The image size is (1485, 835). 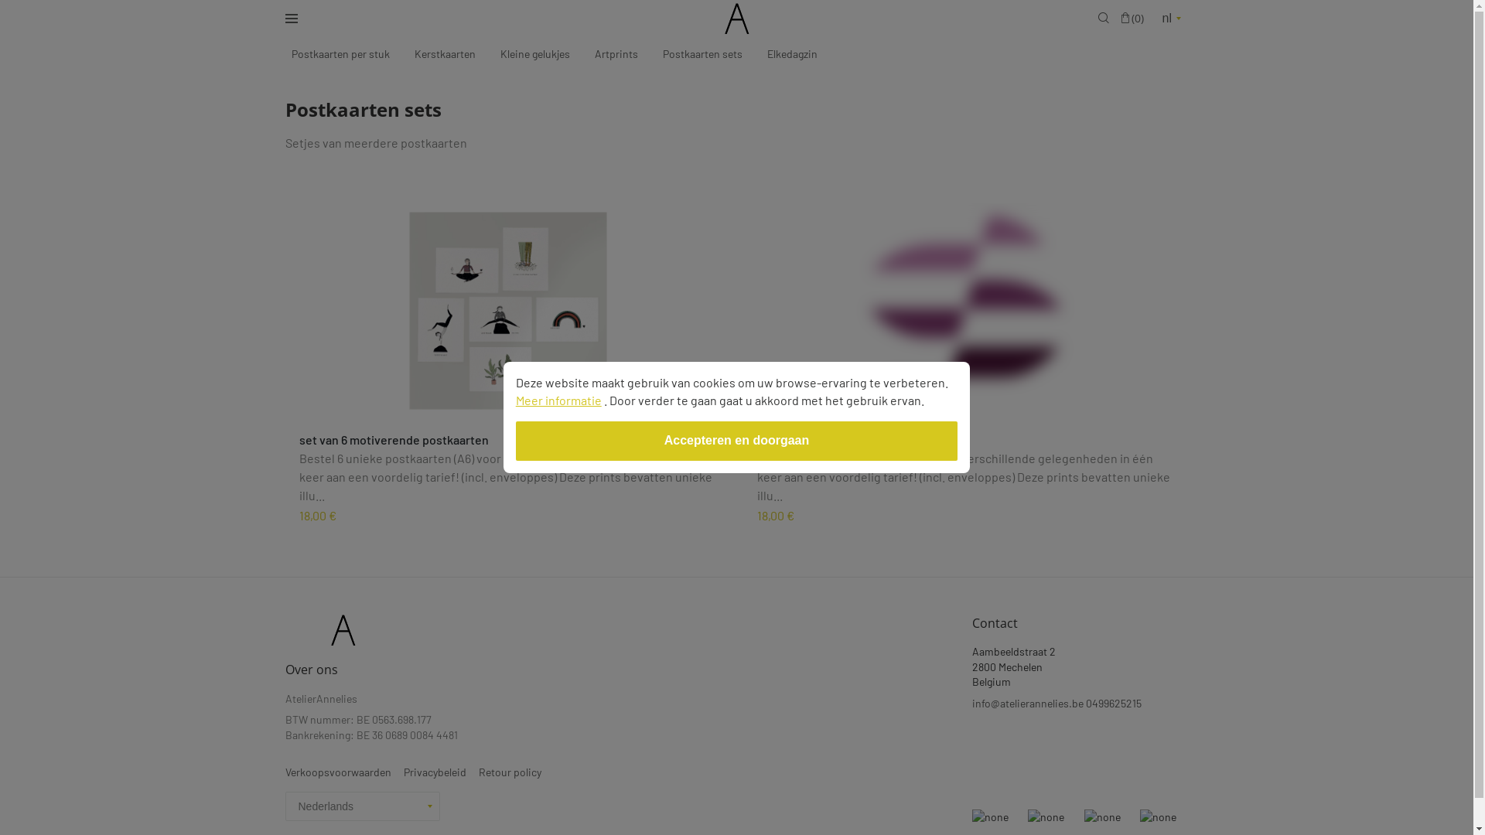 What do you see at coordinates (509, 772) in the screenshot?
I see `Retour policy` at bounding box center [509, 772].